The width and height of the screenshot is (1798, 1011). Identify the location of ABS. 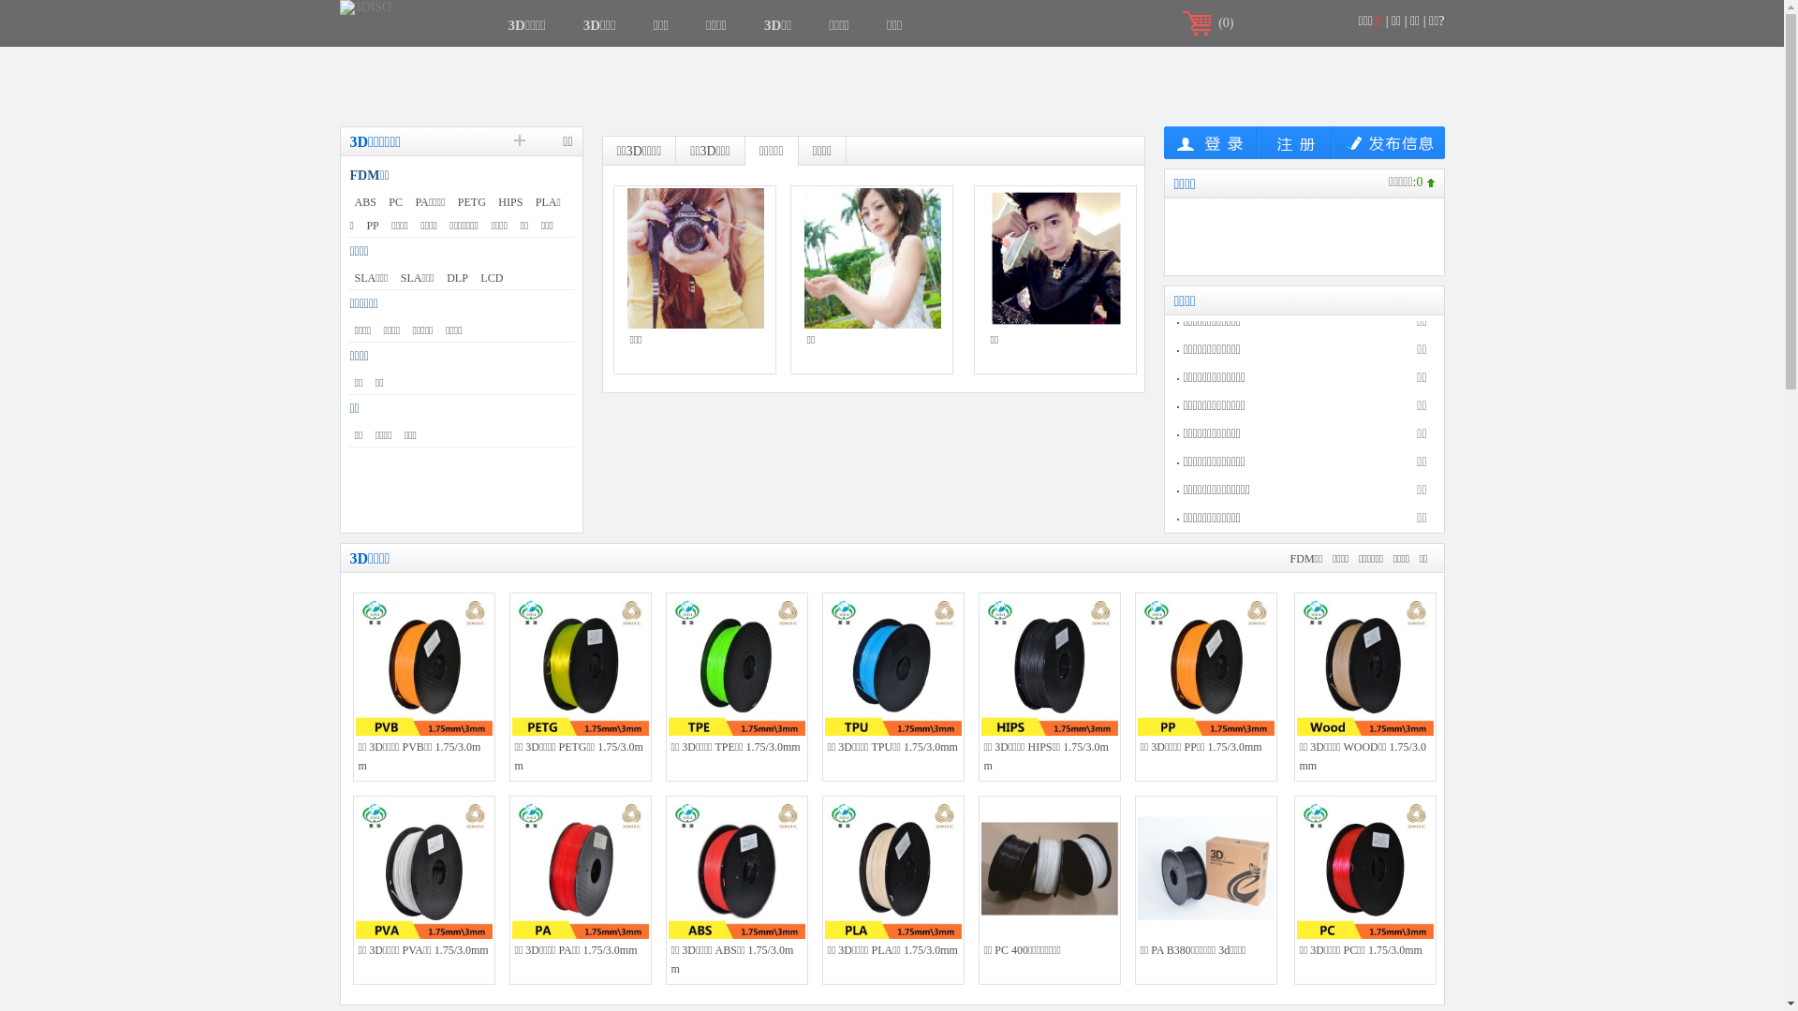
(365, 202).